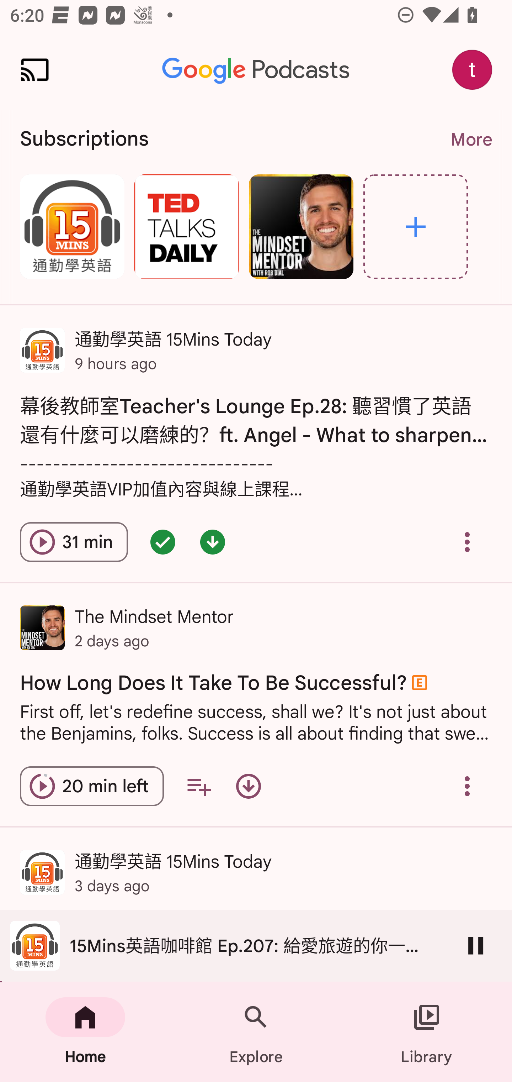 The image size is (512, 1082). I want to click on TED Talks Daily, so click(186, 226).